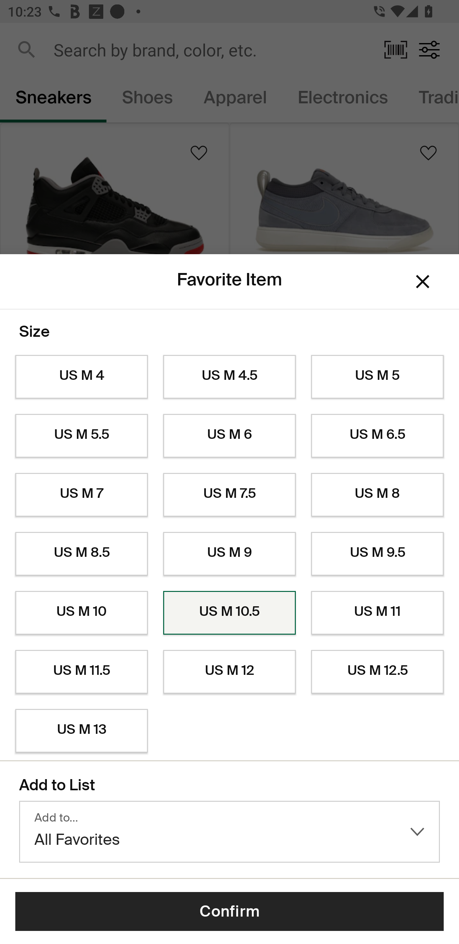 This screenshot has height=944, width=459. What do you see at coordinates (229, 832) in the screenshot?
I see `Add to… All Favorites` at bounding box center [229, 832].